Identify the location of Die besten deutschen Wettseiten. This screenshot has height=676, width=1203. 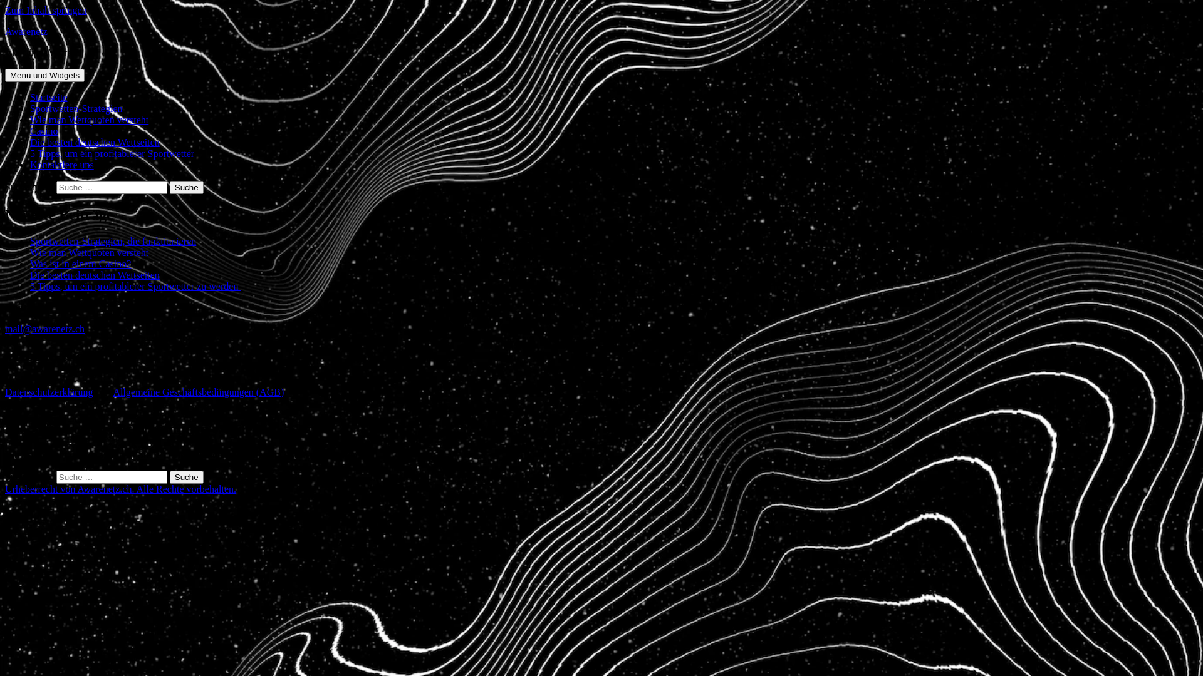
(95, 143).